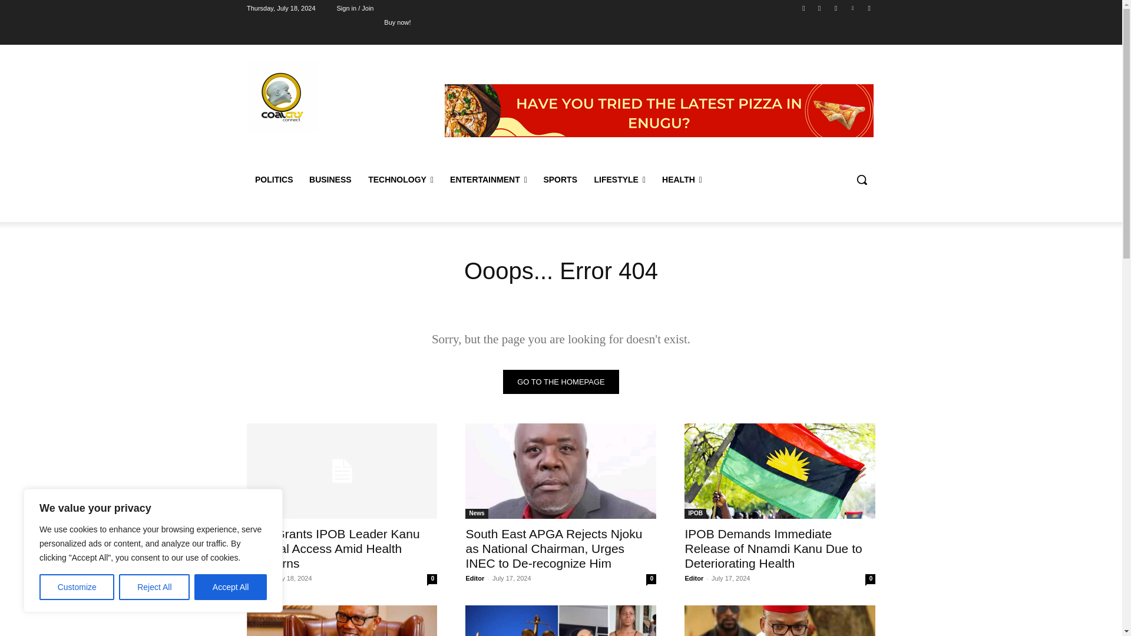 The width and height of the screenshot is (1131, 636). Describe the element at coordinates (397, 22) in the screenshot. I see `Buy now!` at that location.